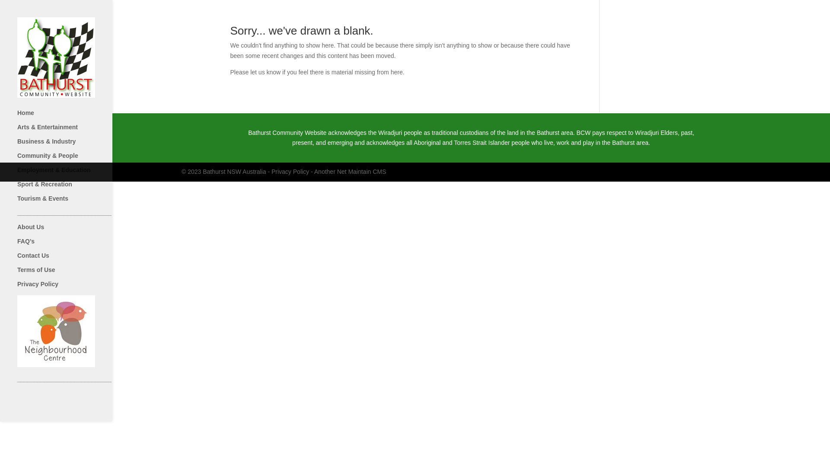  Describe the element at coordinates (290, 172) in the screenshot. I see `Privacy Policy` at that location.